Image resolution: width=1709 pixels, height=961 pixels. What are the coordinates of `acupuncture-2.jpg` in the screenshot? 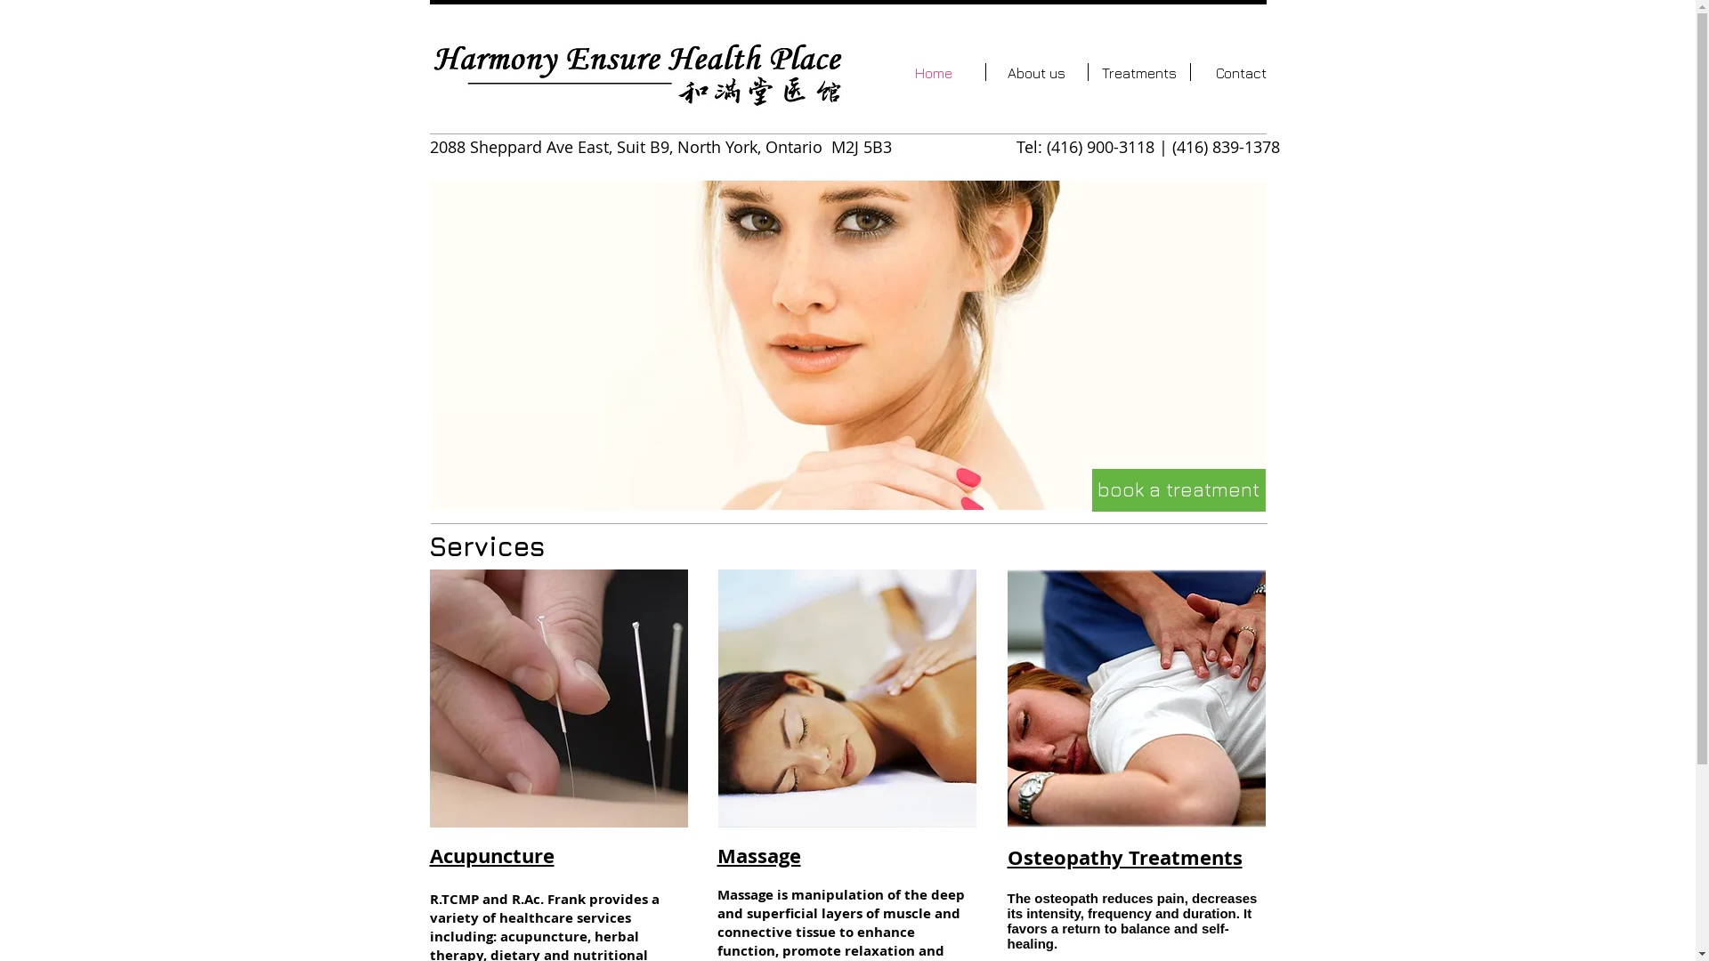 It's located at (558, 699).